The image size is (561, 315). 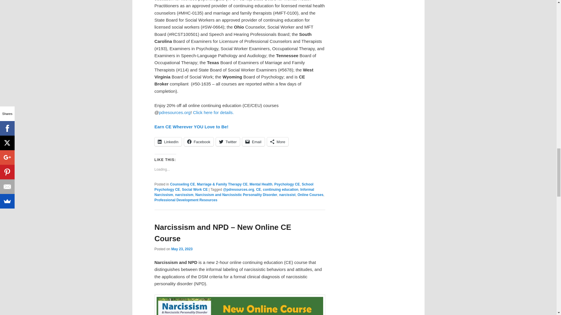 I want to click on Earn CE Wherever YOU Love to Be!, so click(x=191, y=127).